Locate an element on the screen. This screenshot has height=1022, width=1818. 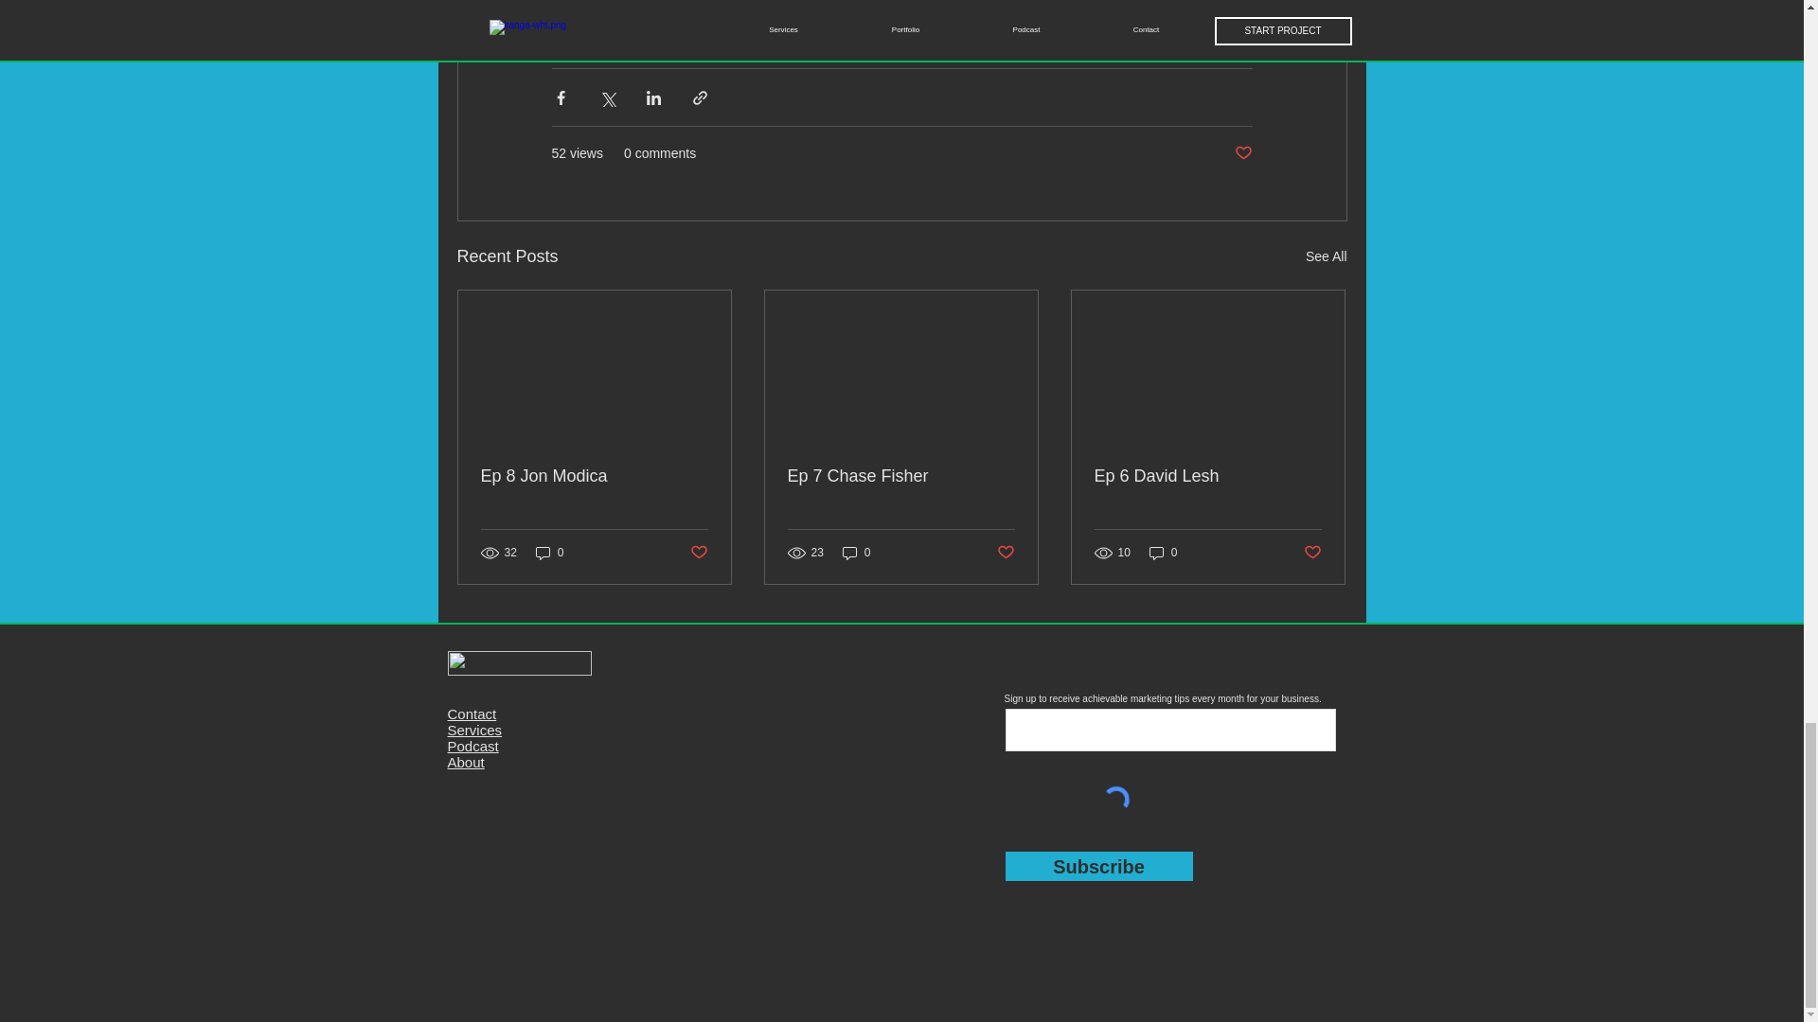
Ep 6 David Lesh is located at coordinates (1207, 476).